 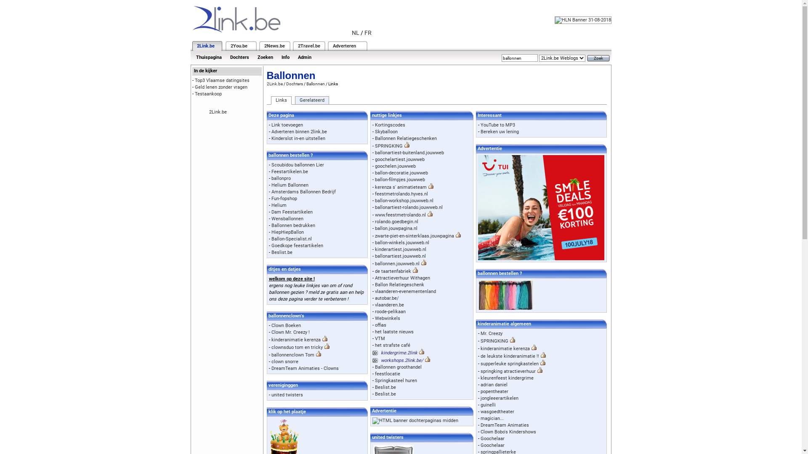 What do you see at coordinates (401, 173) in the screenshot?
I see `ballon-decoratie.jouwweb` at bounding box center [401, 173].